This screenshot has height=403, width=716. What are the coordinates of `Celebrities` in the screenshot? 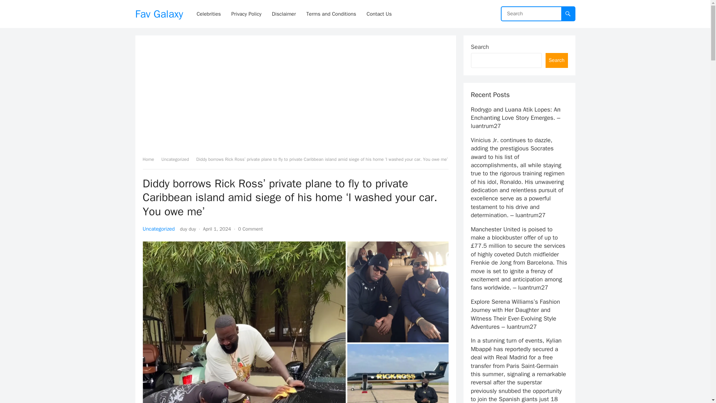 It's located at (208, 14).